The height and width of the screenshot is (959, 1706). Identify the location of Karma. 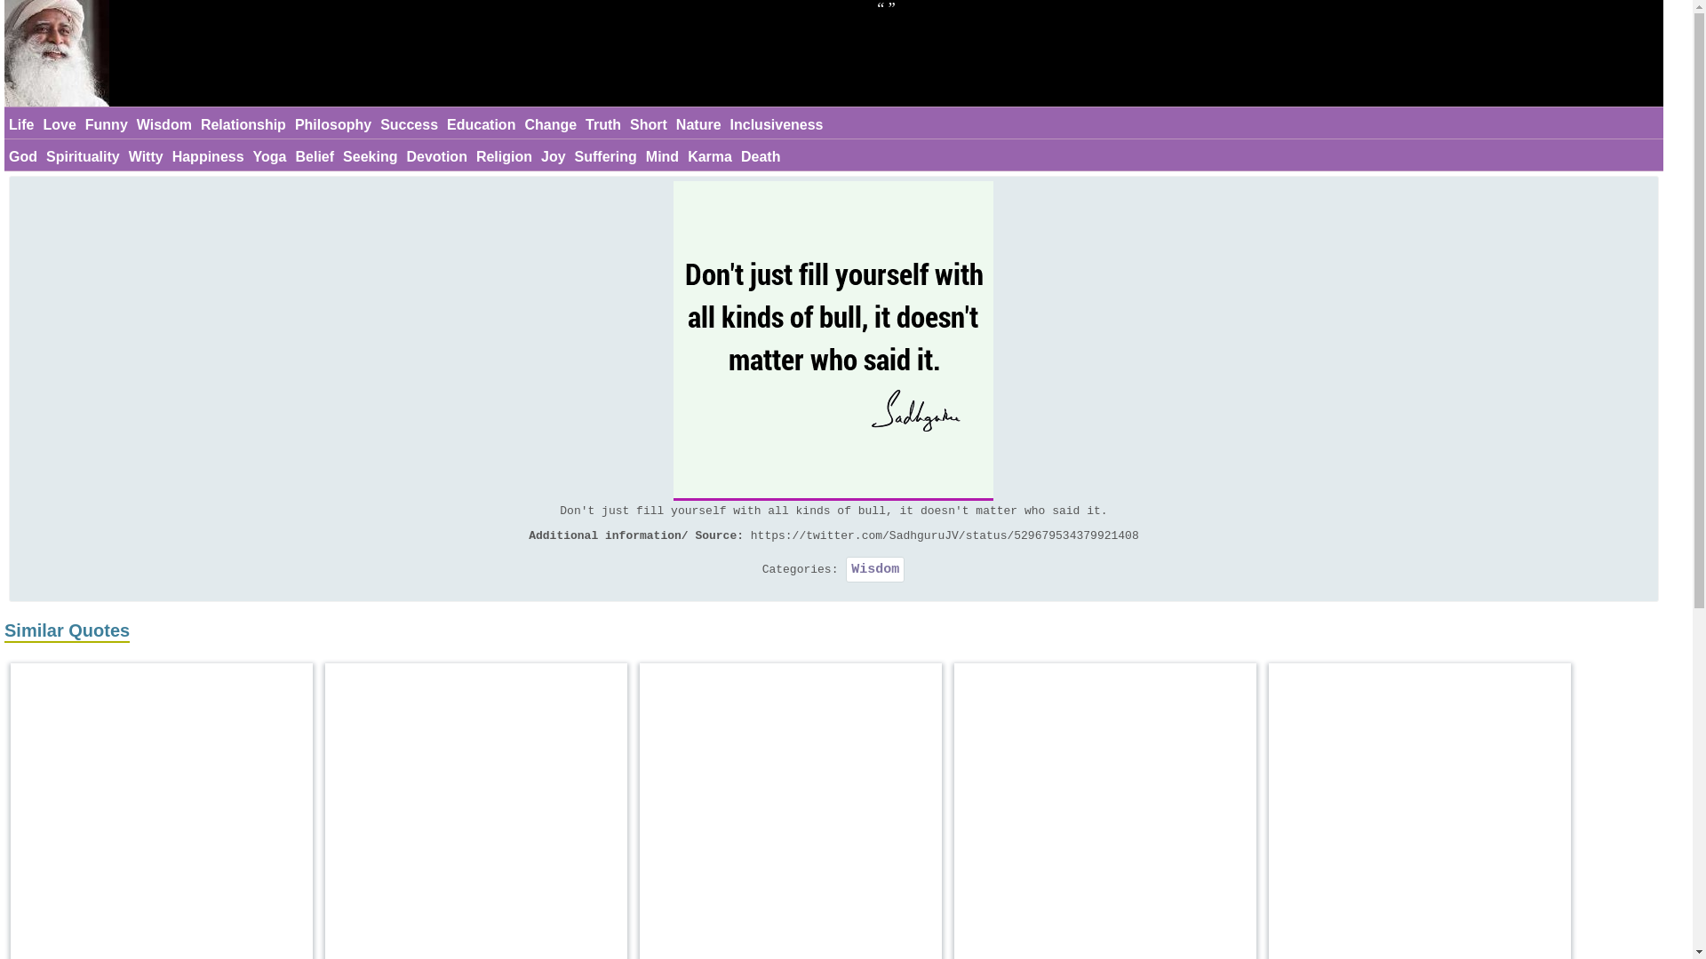
(710, 157).